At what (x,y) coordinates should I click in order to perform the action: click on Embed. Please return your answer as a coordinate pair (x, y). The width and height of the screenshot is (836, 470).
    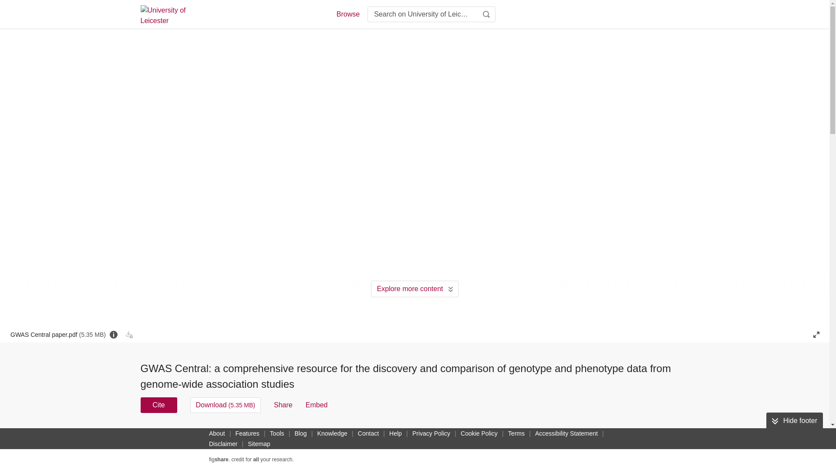
    Looking at the image, I should click on (317, 405).